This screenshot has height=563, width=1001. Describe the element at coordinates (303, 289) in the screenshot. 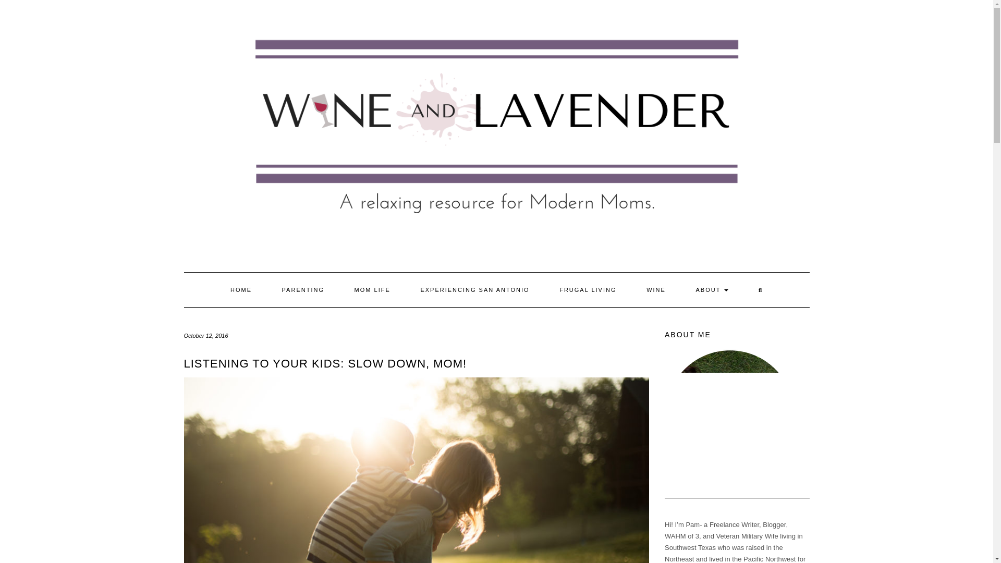

I see `PARENTING` at that location.